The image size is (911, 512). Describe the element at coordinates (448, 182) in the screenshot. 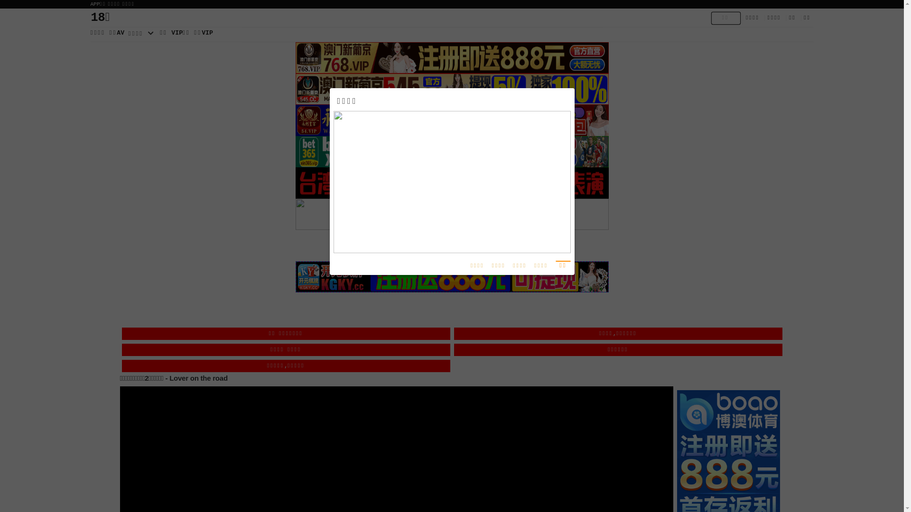

I see `https://18lu203.xyz` at that location.